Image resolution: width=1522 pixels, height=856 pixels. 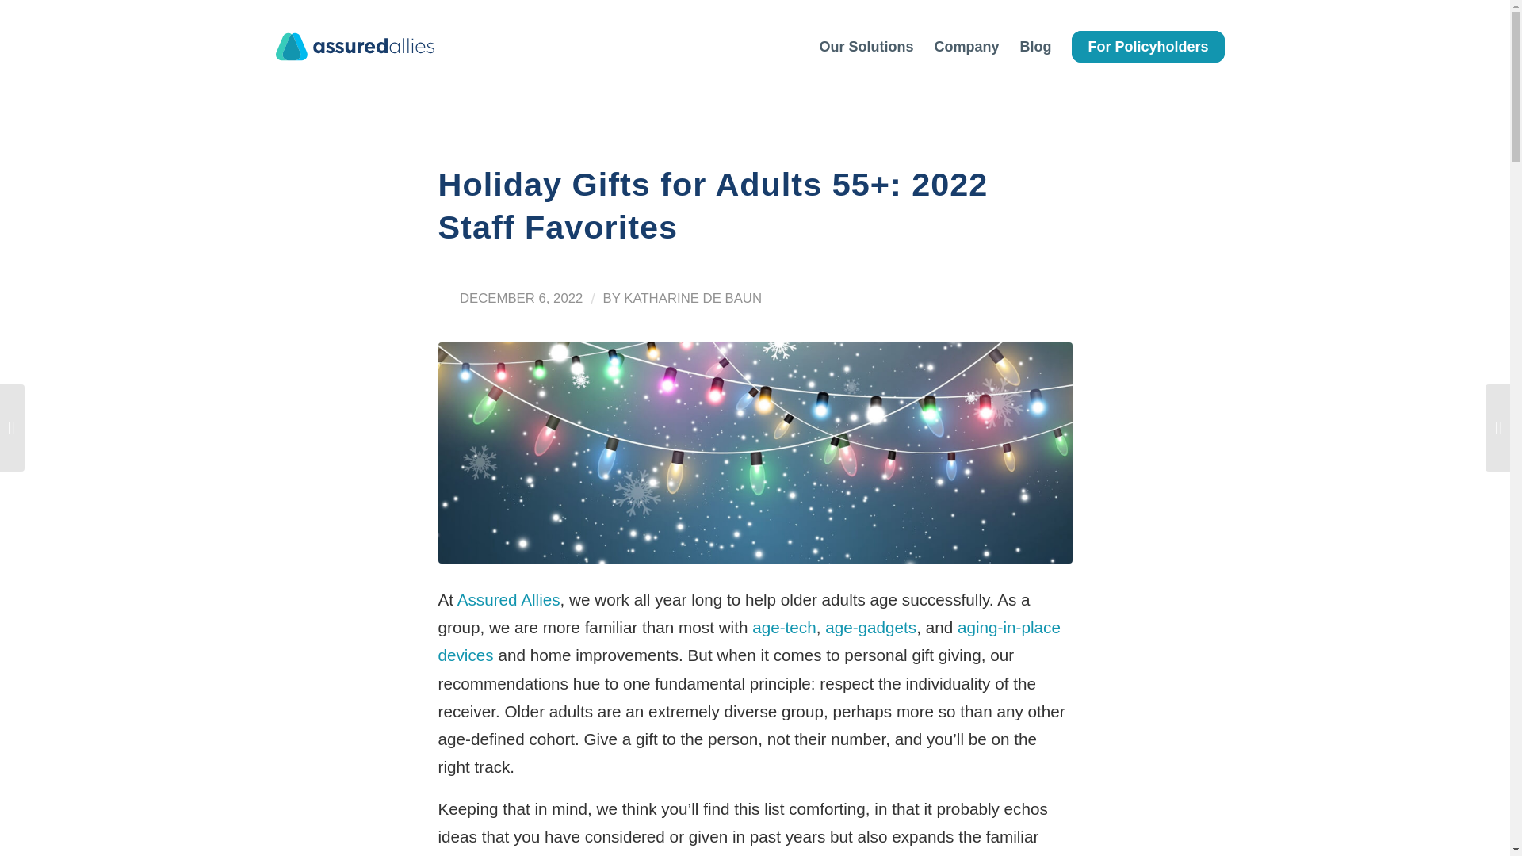 I want to click on aging-in-place devices, so click(x=748, y=640).